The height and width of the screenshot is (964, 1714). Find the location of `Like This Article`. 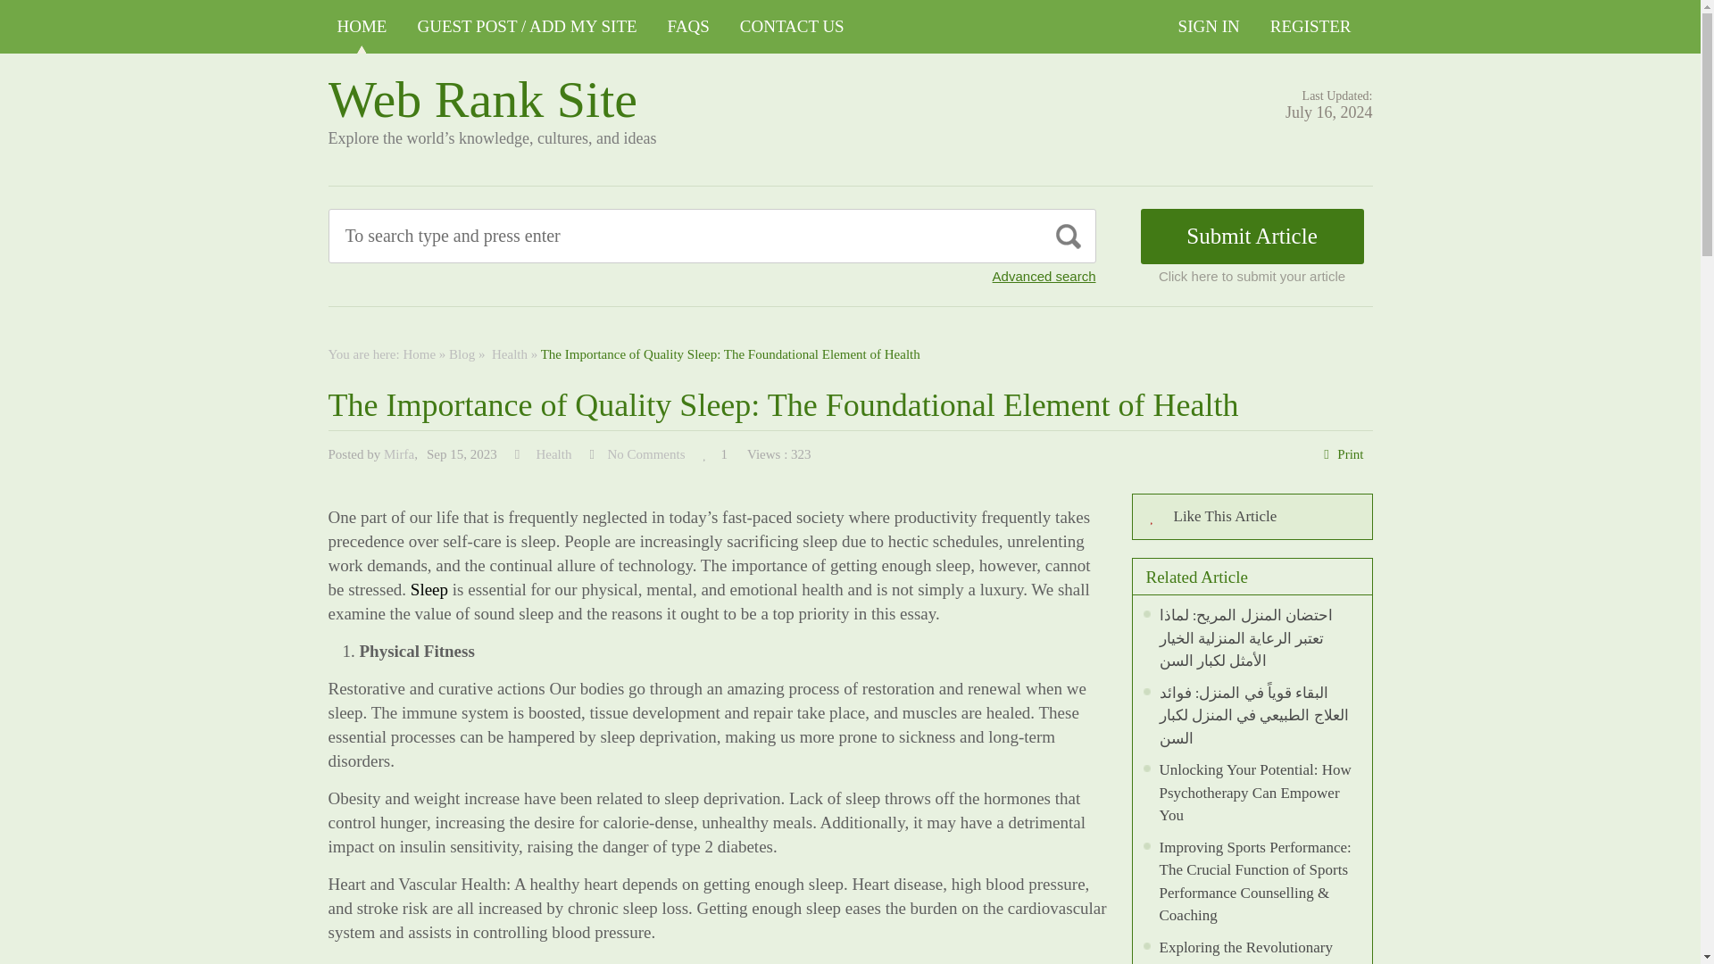

Like This Article is located at coordinates (1252, 516).